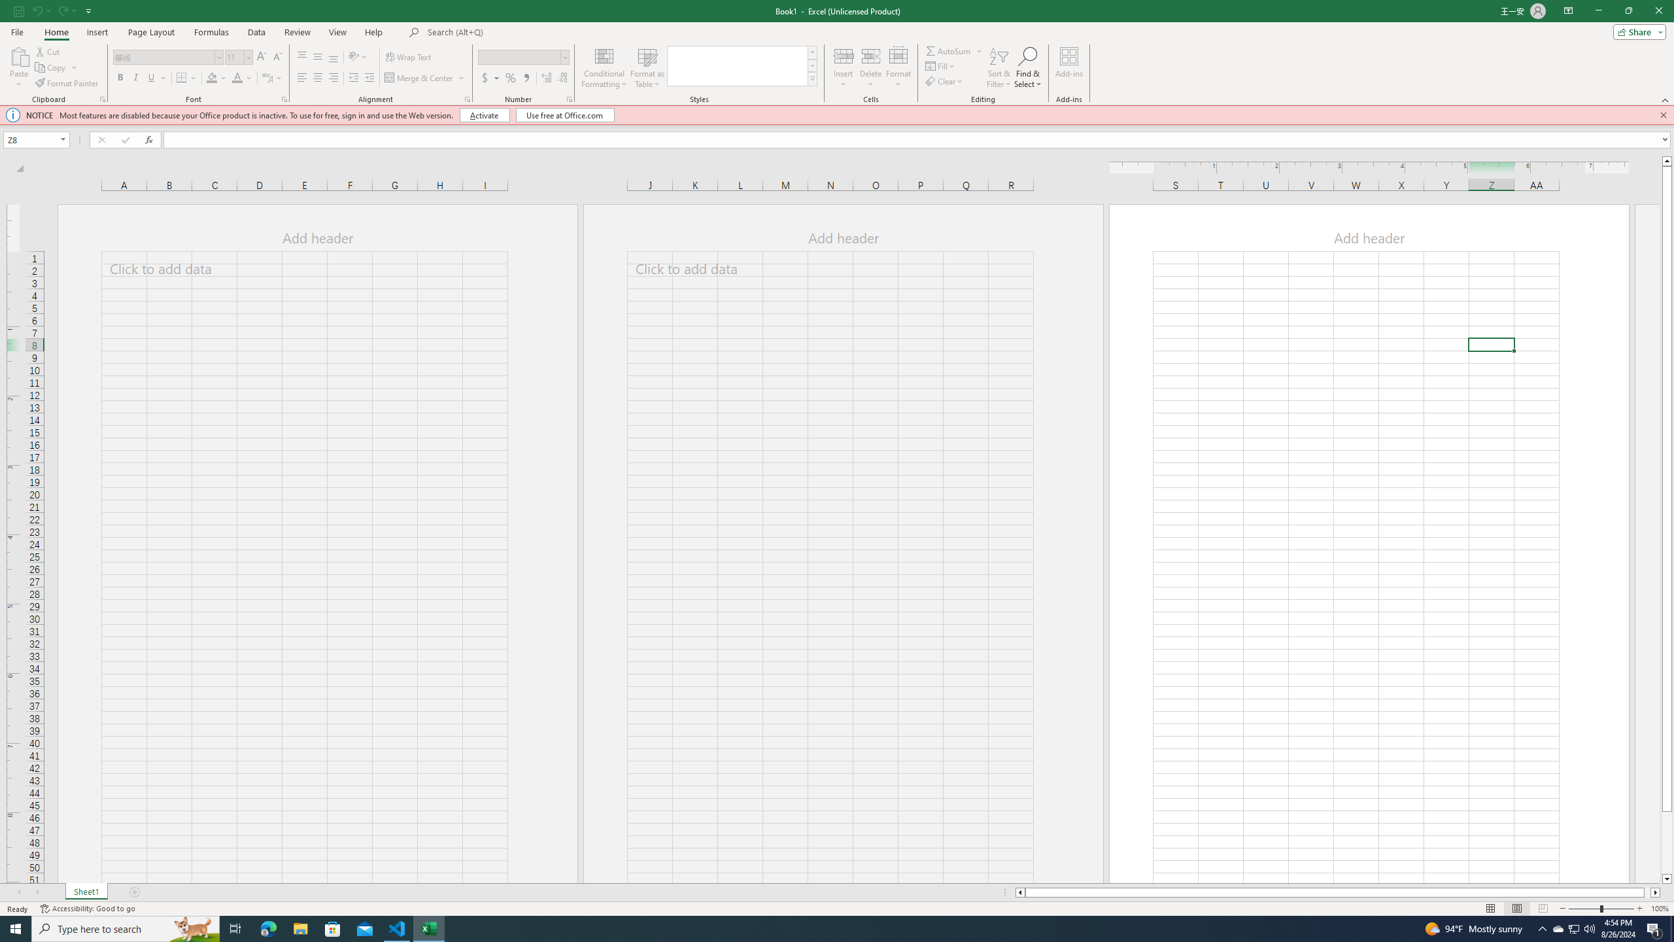 The height and width of the screenshot is (942, 1674). Describe the element at coordinates (562, 78) in the screenshot. I see `Decrease Decimal` at that location.